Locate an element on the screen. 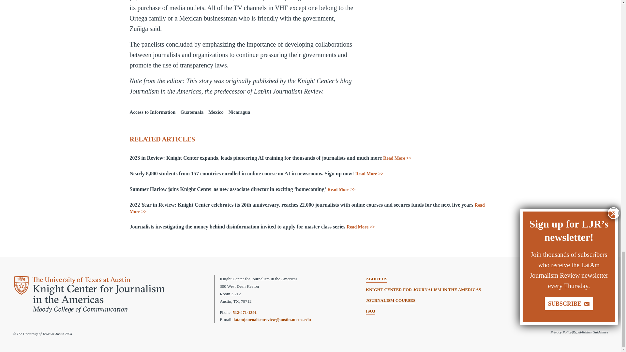 The image size is (626, 352). linkedin is located at coordinates (603, 279).